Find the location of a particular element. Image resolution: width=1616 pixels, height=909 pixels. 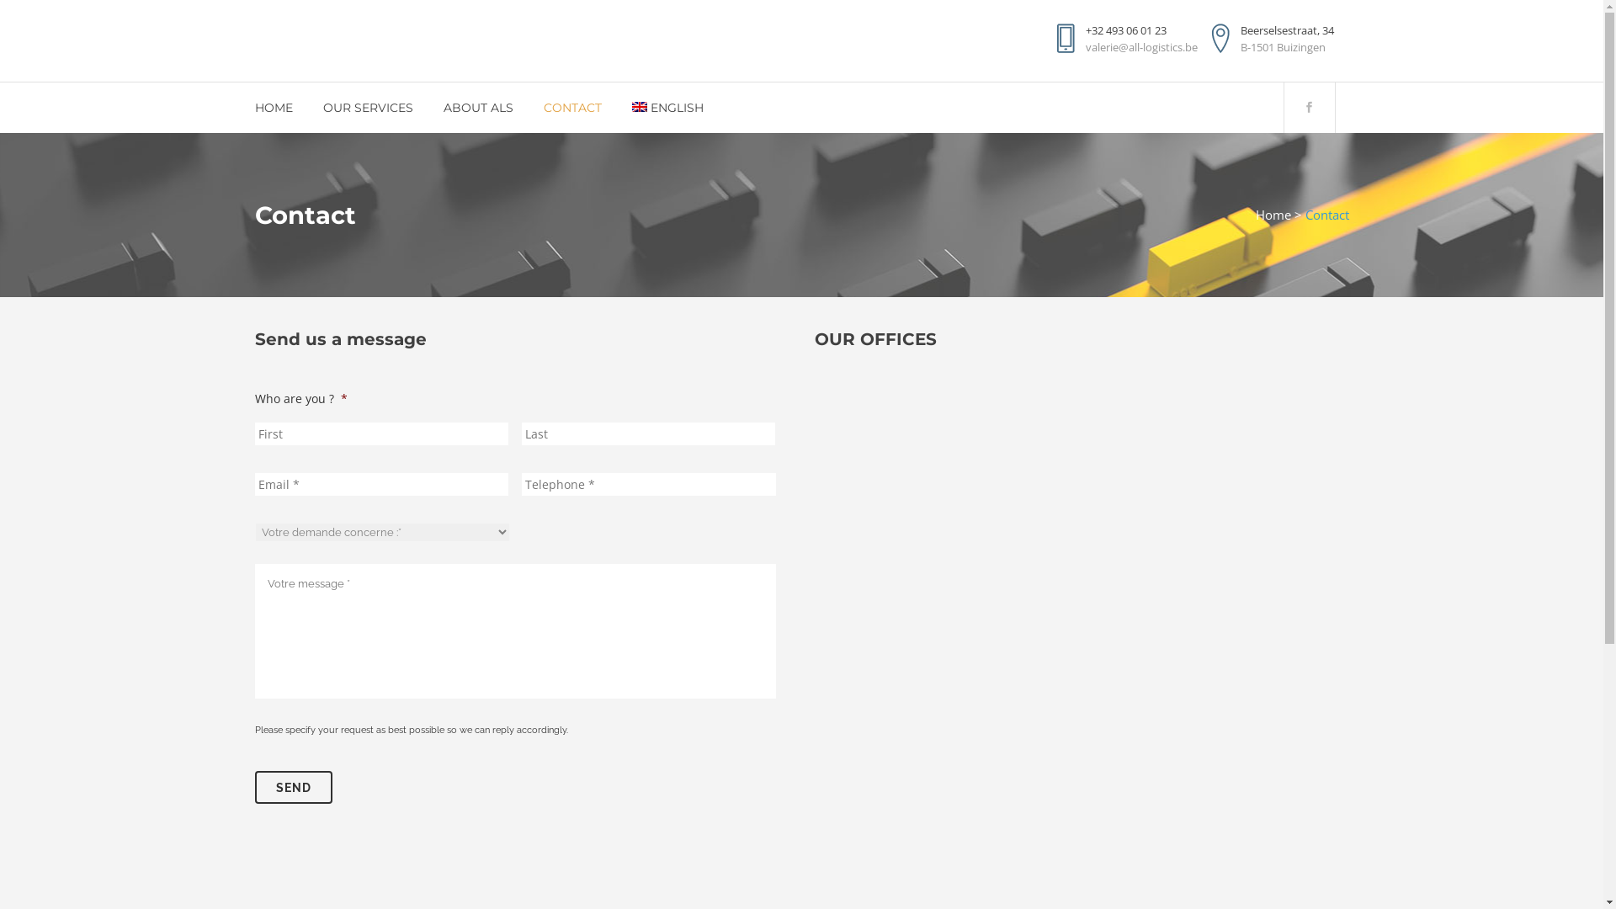

CONTACT is located at coordinates (572, 108).